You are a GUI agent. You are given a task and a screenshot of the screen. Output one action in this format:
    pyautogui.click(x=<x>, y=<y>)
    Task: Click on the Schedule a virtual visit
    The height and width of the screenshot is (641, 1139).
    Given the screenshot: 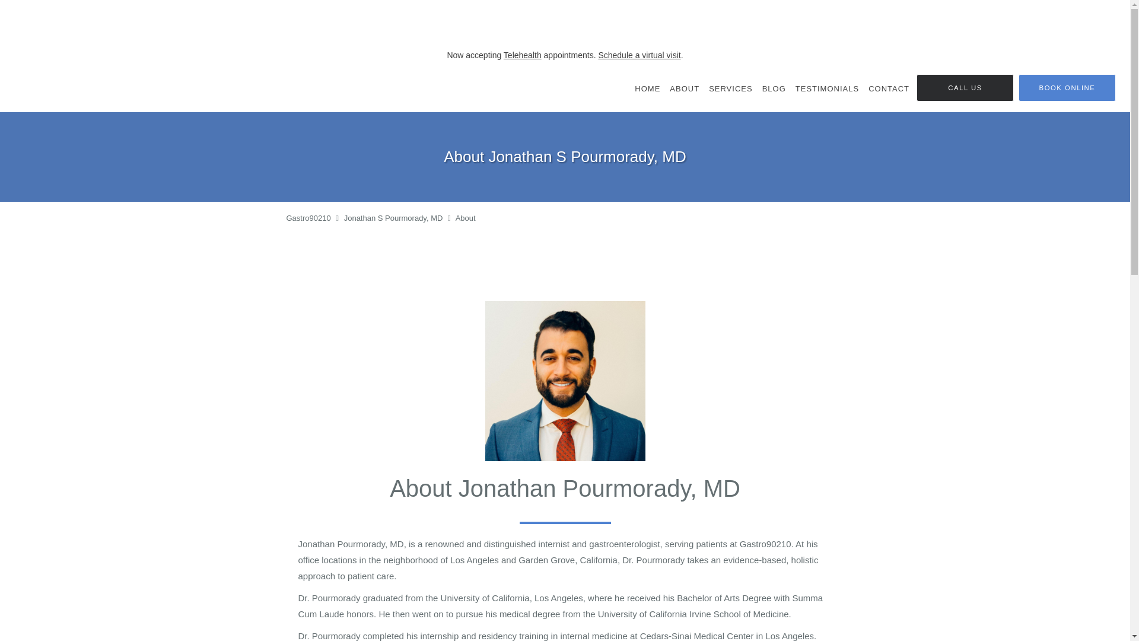 What is the action you would take?
    pyautogui.click(x=639, y=55)
    